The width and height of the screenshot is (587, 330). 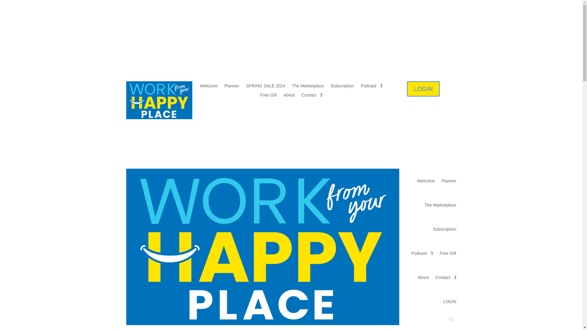 What do you see at coordinates (308, 87) in the screenshot?
I see `The Marketplace` at bounding box center [308, 87].